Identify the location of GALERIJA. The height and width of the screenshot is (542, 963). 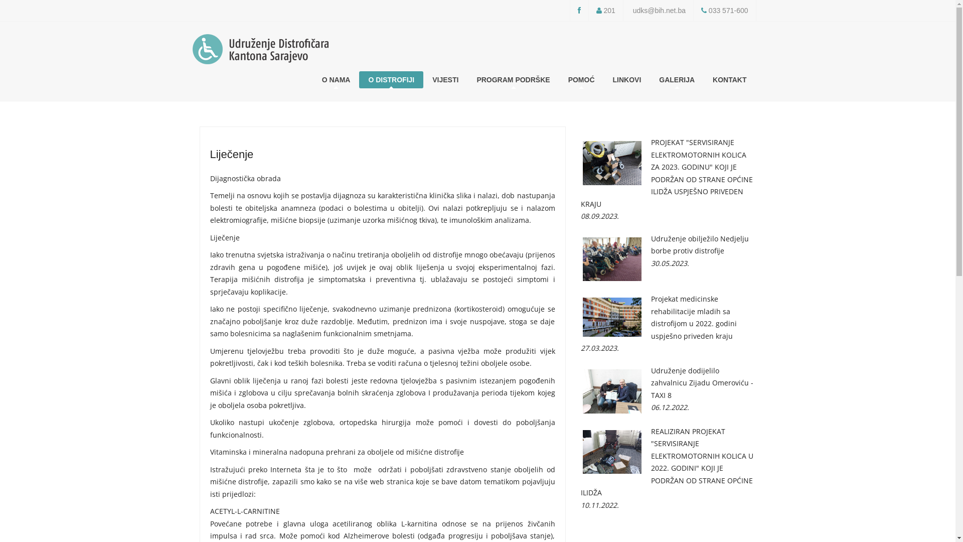
(677, 80).